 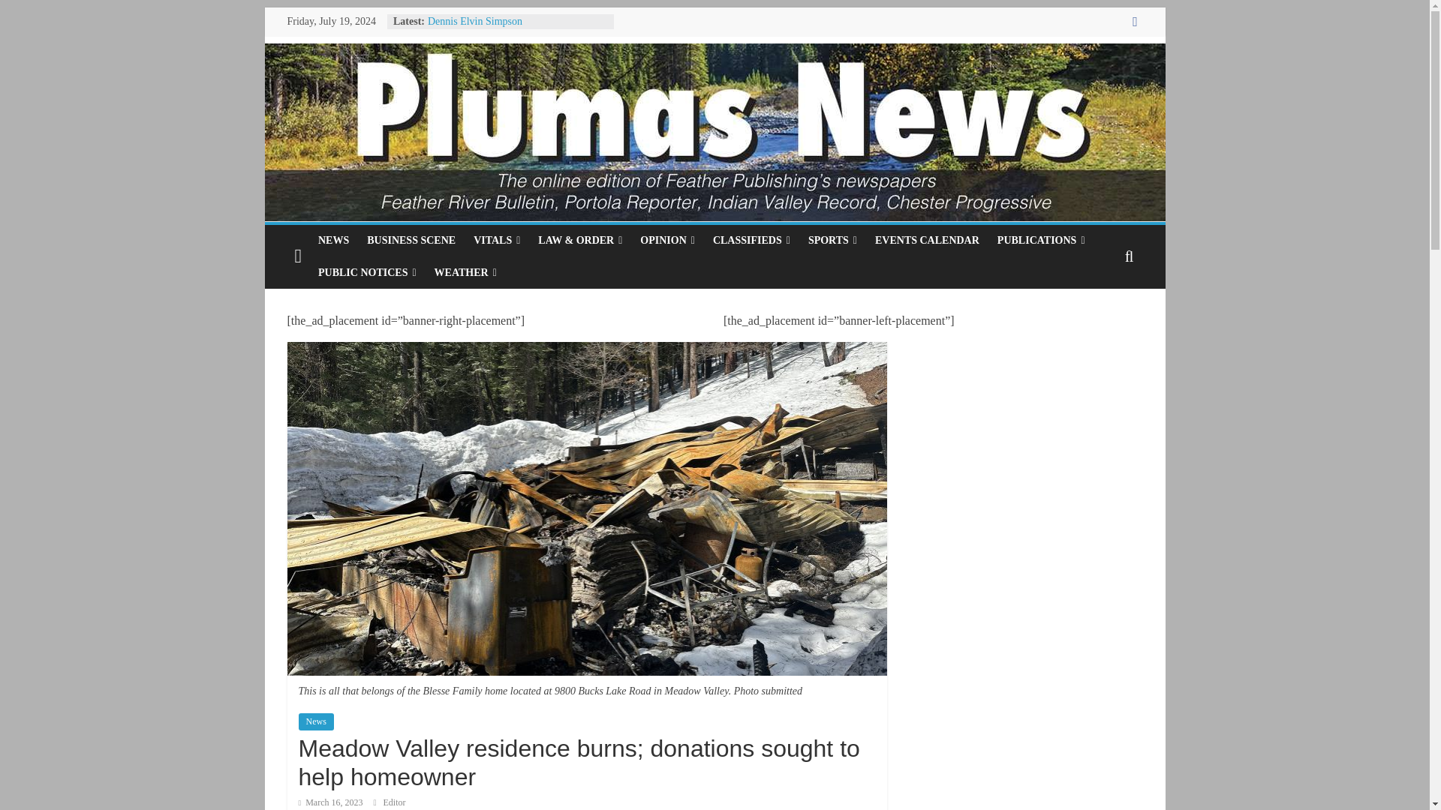 What do you see at coordinates (496, 241) in the screenshot?
I see `VITALS` at bounding box center [496, 241].